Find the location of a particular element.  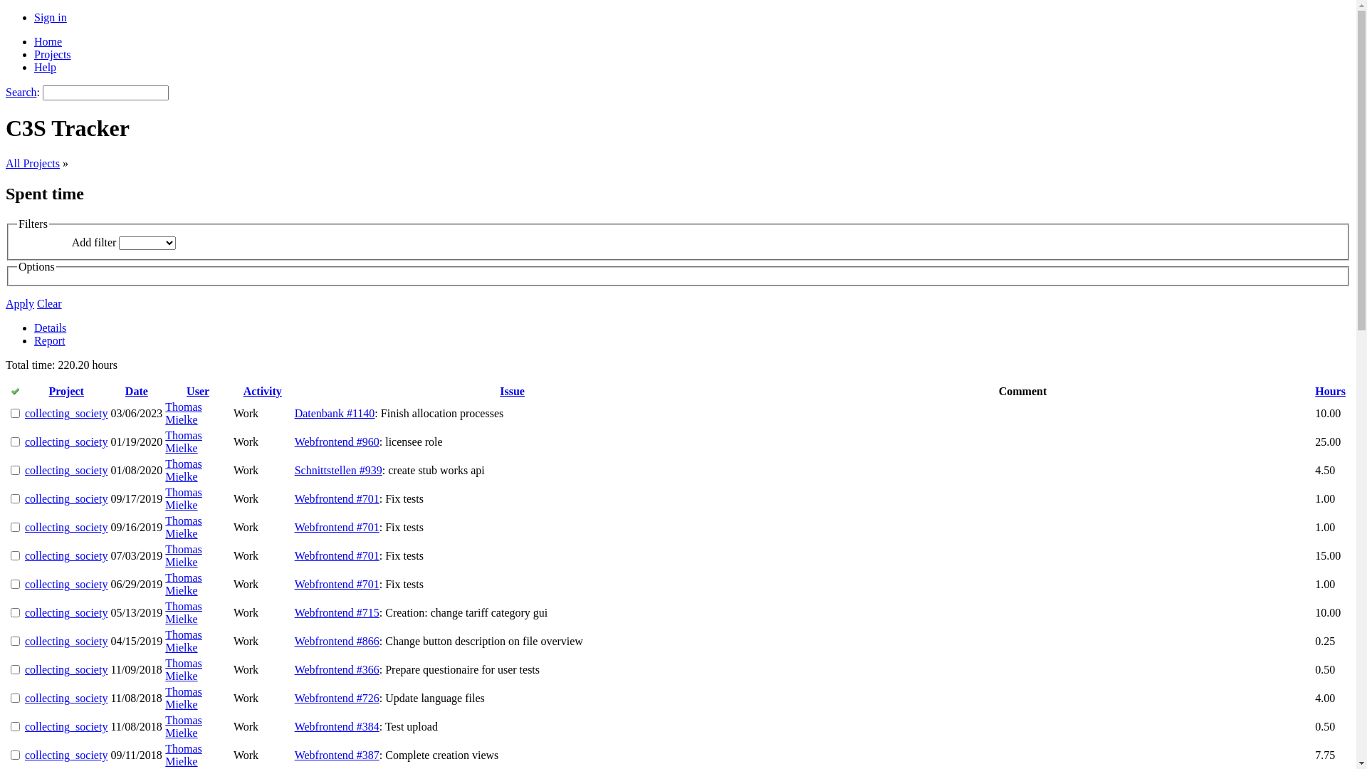

Datenbank #1140 is located at coordinates (335, 413).